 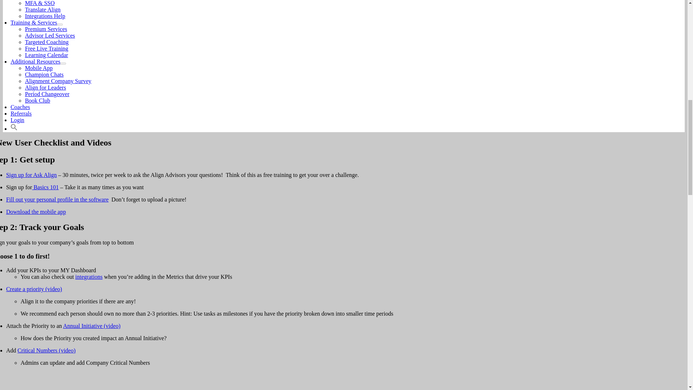 What do you see at coordinates (50, 35) in the screenshot?
I see `Advisor Led Services` at bounding box center [50, 35].